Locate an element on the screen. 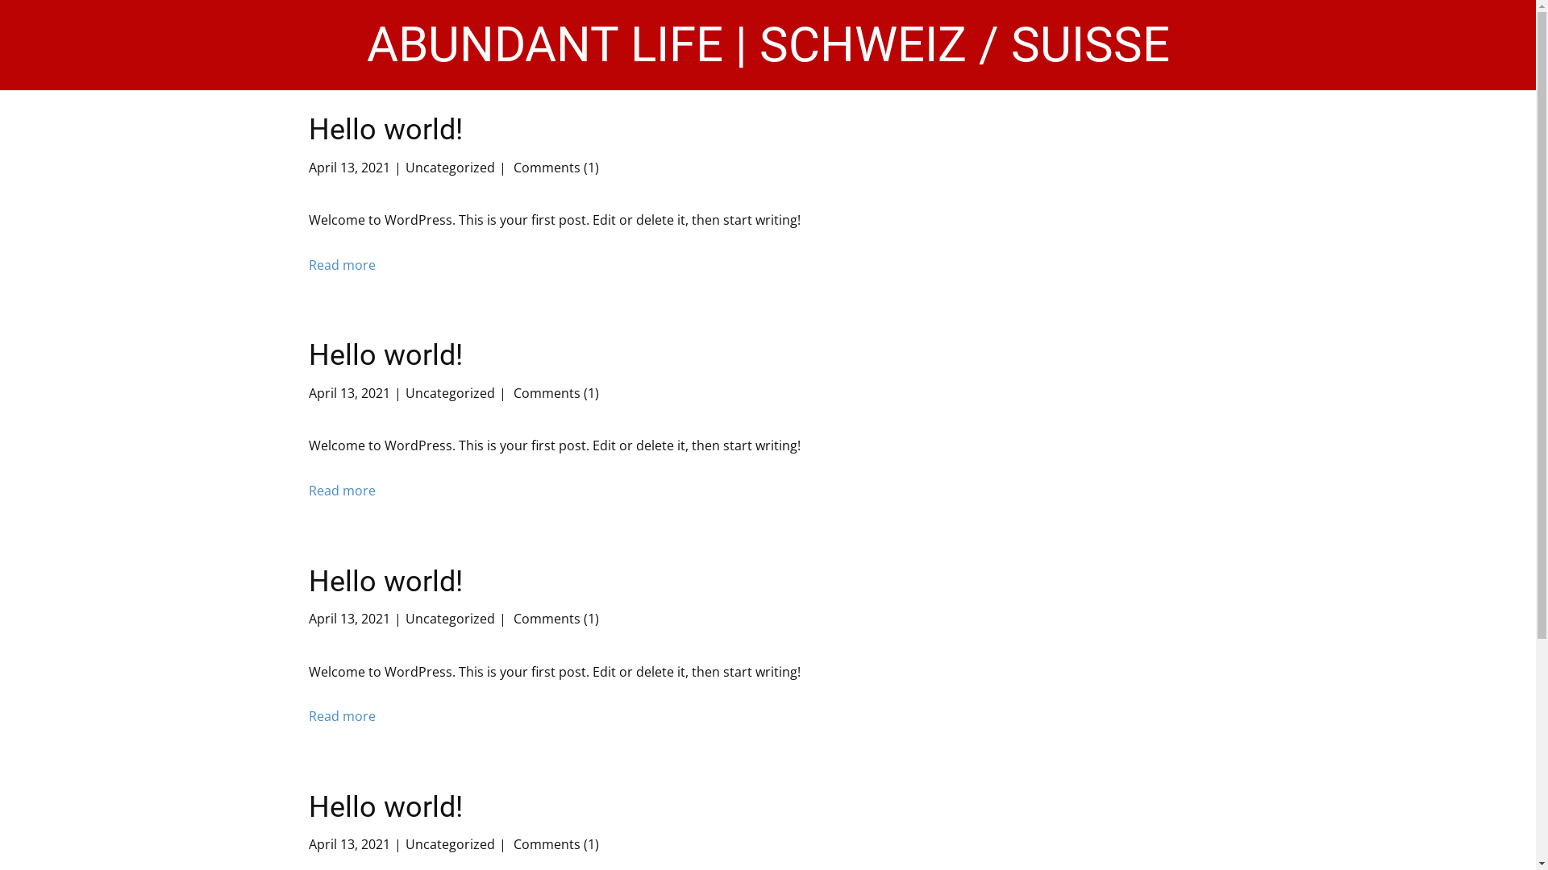  Comments (1) is located at coordinates (554, 844).